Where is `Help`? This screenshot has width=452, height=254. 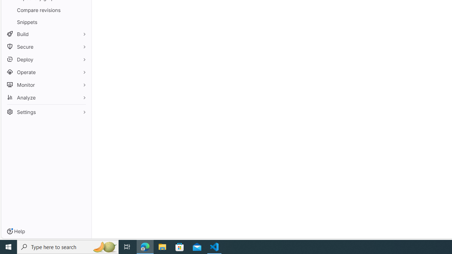 Help is located at coordinates (16, 231).